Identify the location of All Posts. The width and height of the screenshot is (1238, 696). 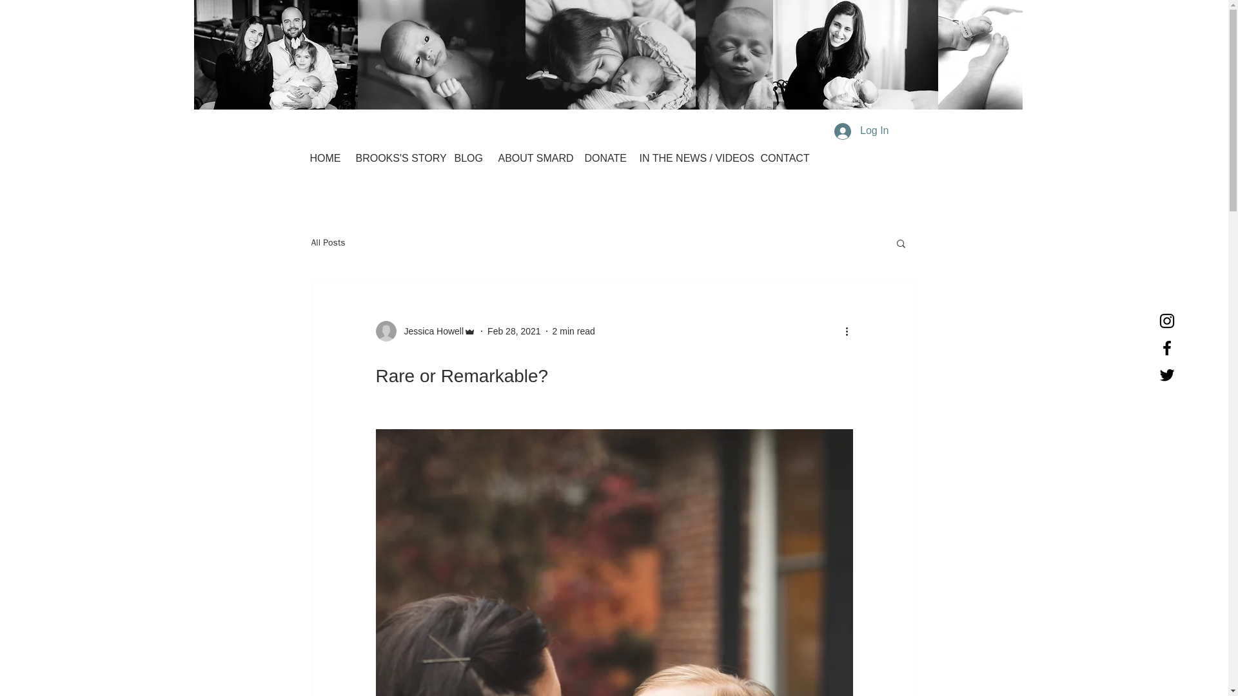
(328, 242).